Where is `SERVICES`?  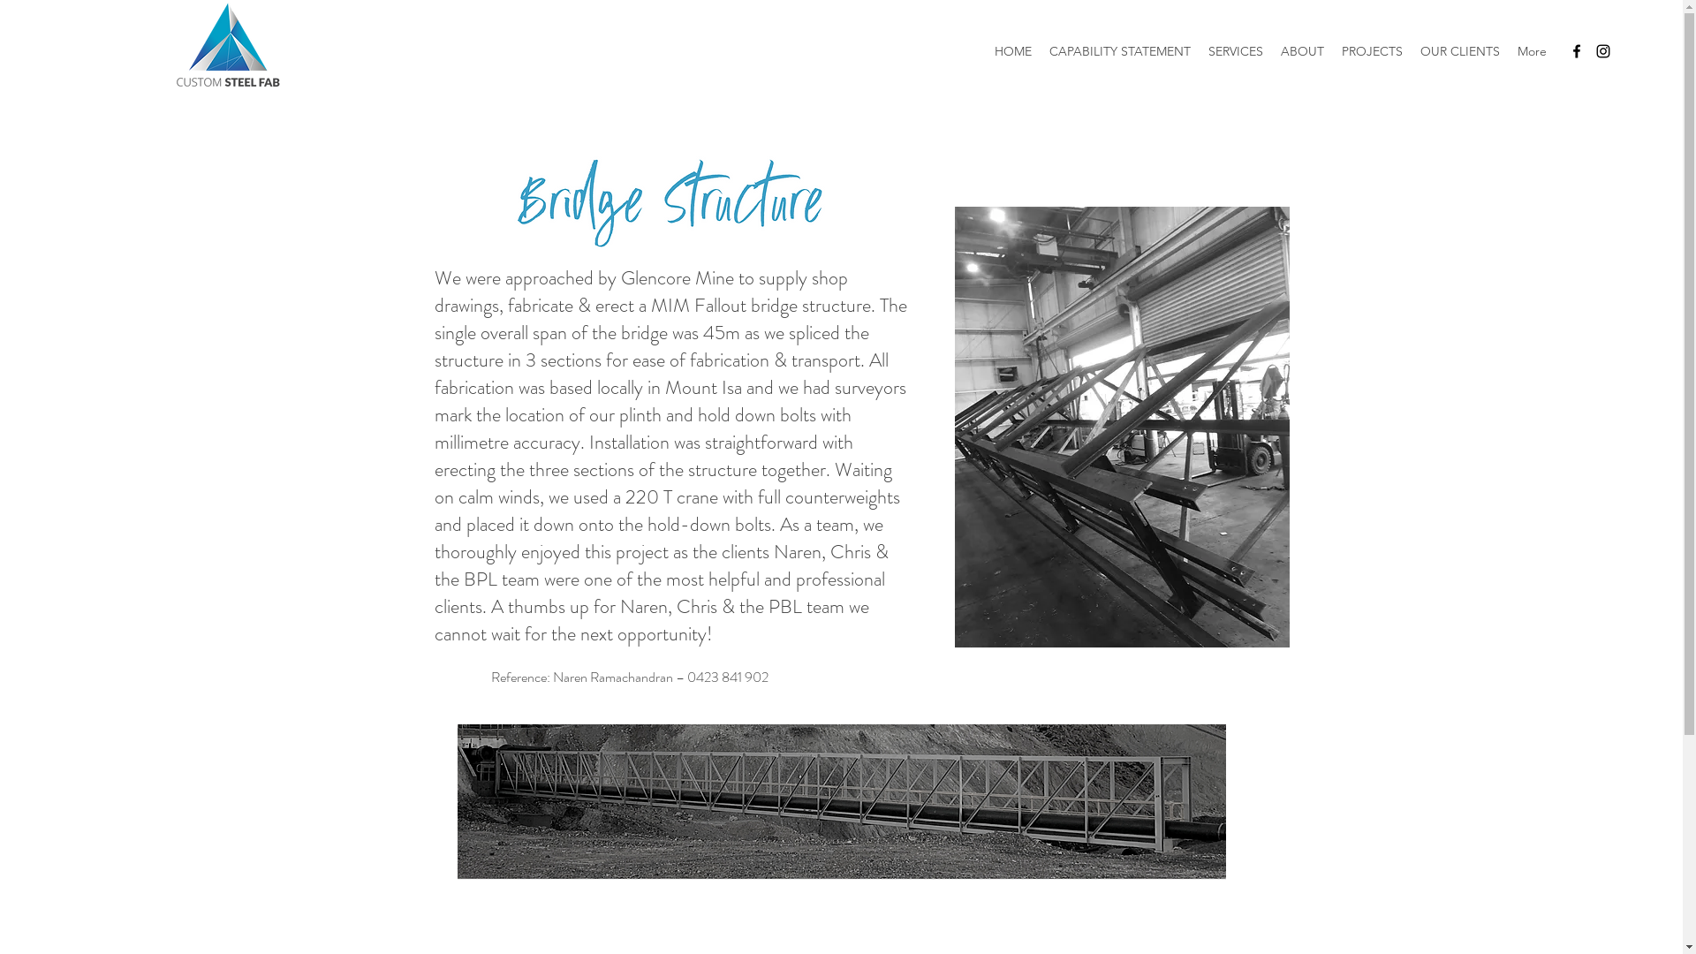
SERVICES is located at coordinates (1236, 51).